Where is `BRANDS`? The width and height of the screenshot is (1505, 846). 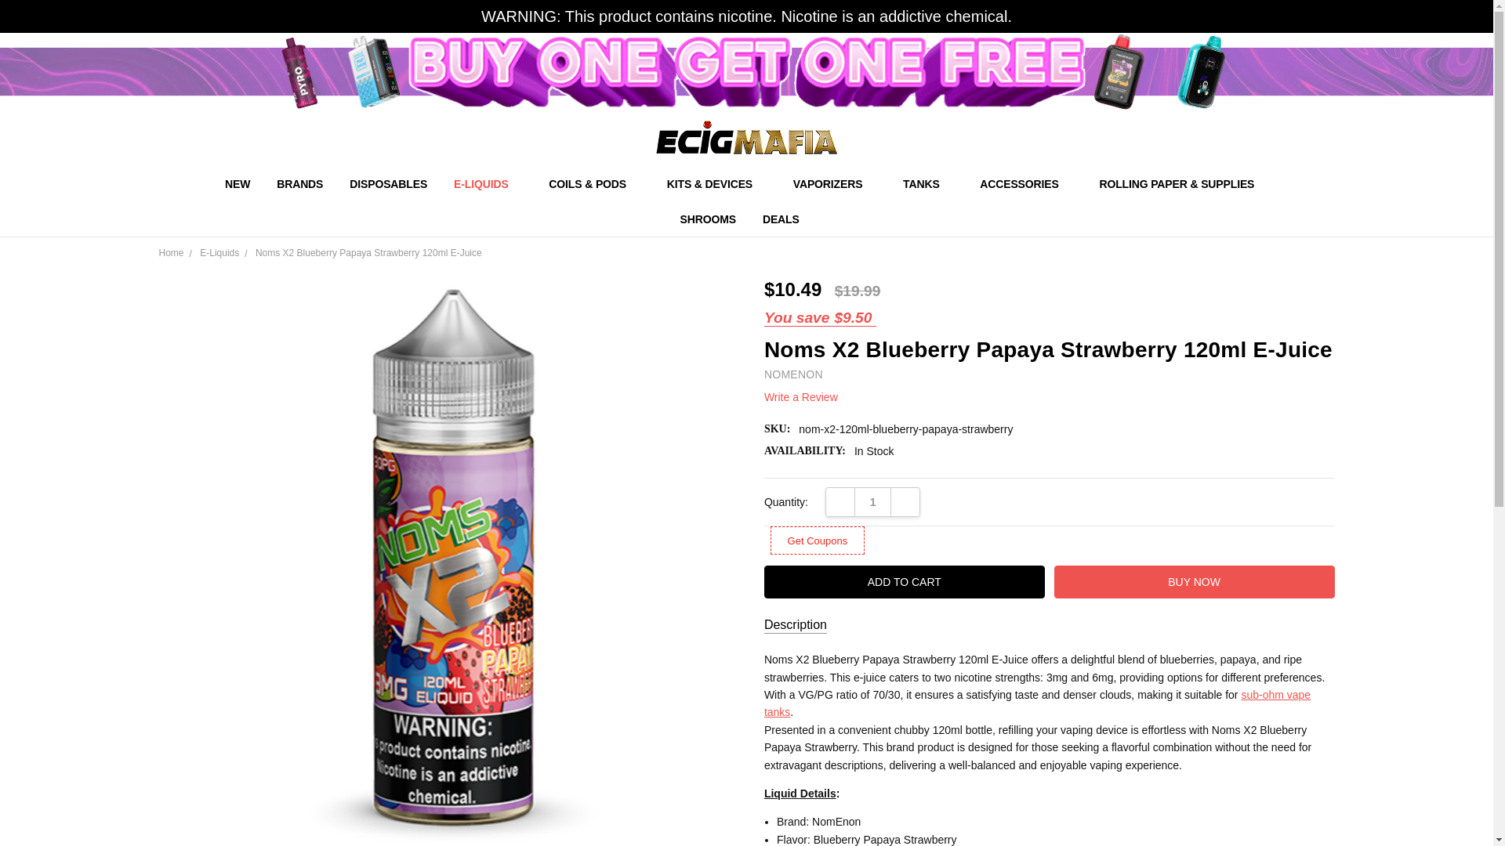
BRANDS is located at coordinates (299, 183).